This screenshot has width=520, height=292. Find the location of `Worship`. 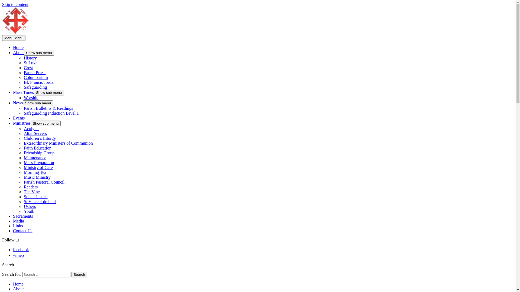

Worship is located at coordinates (31, 98).